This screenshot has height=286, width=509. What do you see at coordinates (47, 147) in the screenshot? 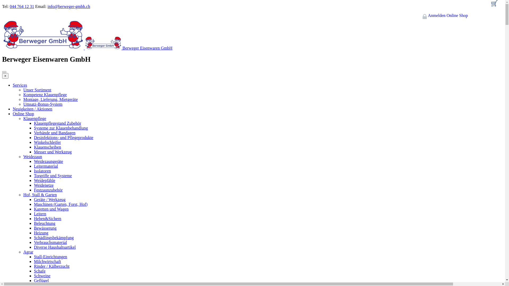
I see `Klauenscheiben` at bounding box center [47, 147].